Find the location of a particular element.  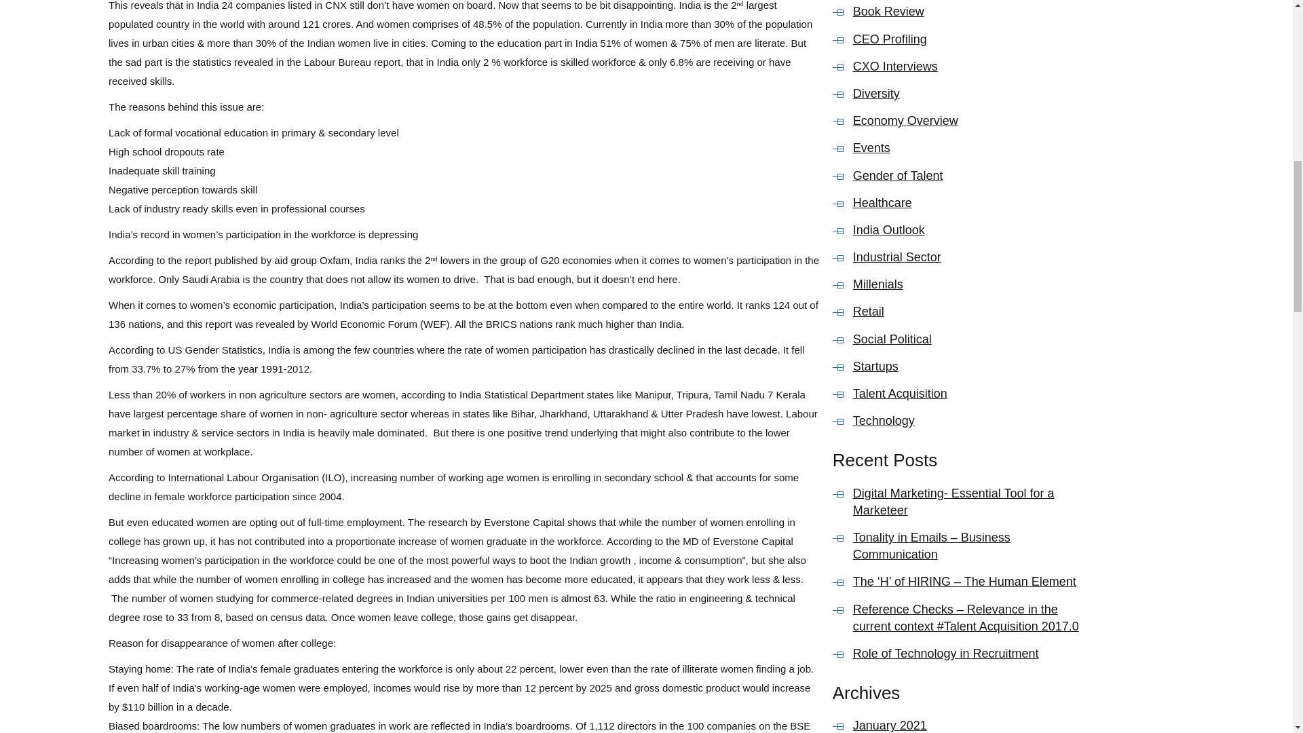

Startups is located at coordinates (973, 366).